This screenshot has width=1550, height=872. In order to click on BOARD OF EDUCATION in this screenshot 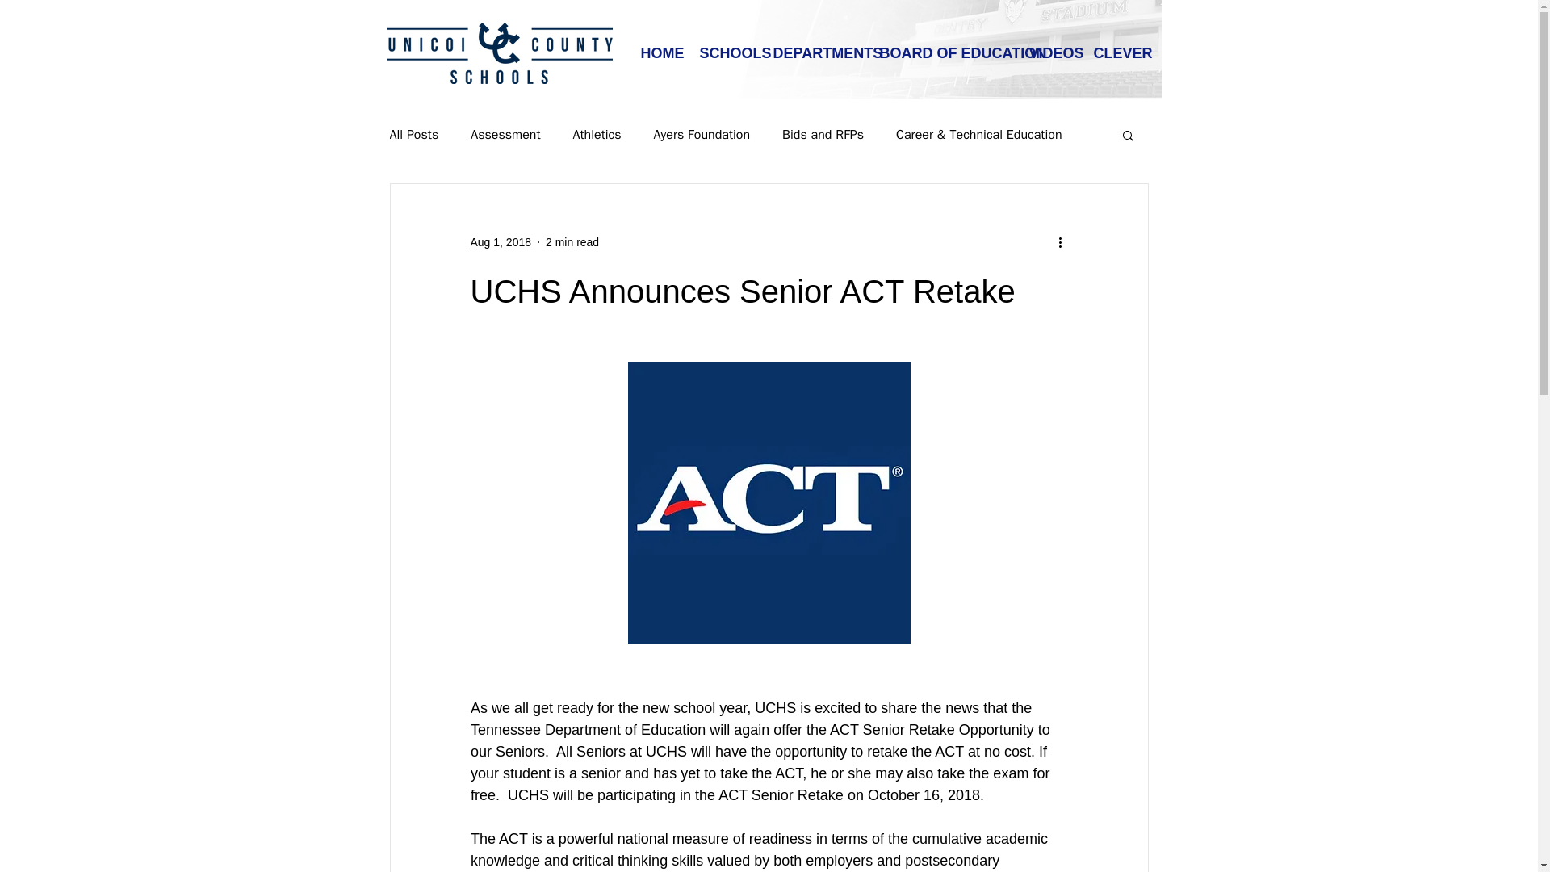, I will do `click(941, 52)`.